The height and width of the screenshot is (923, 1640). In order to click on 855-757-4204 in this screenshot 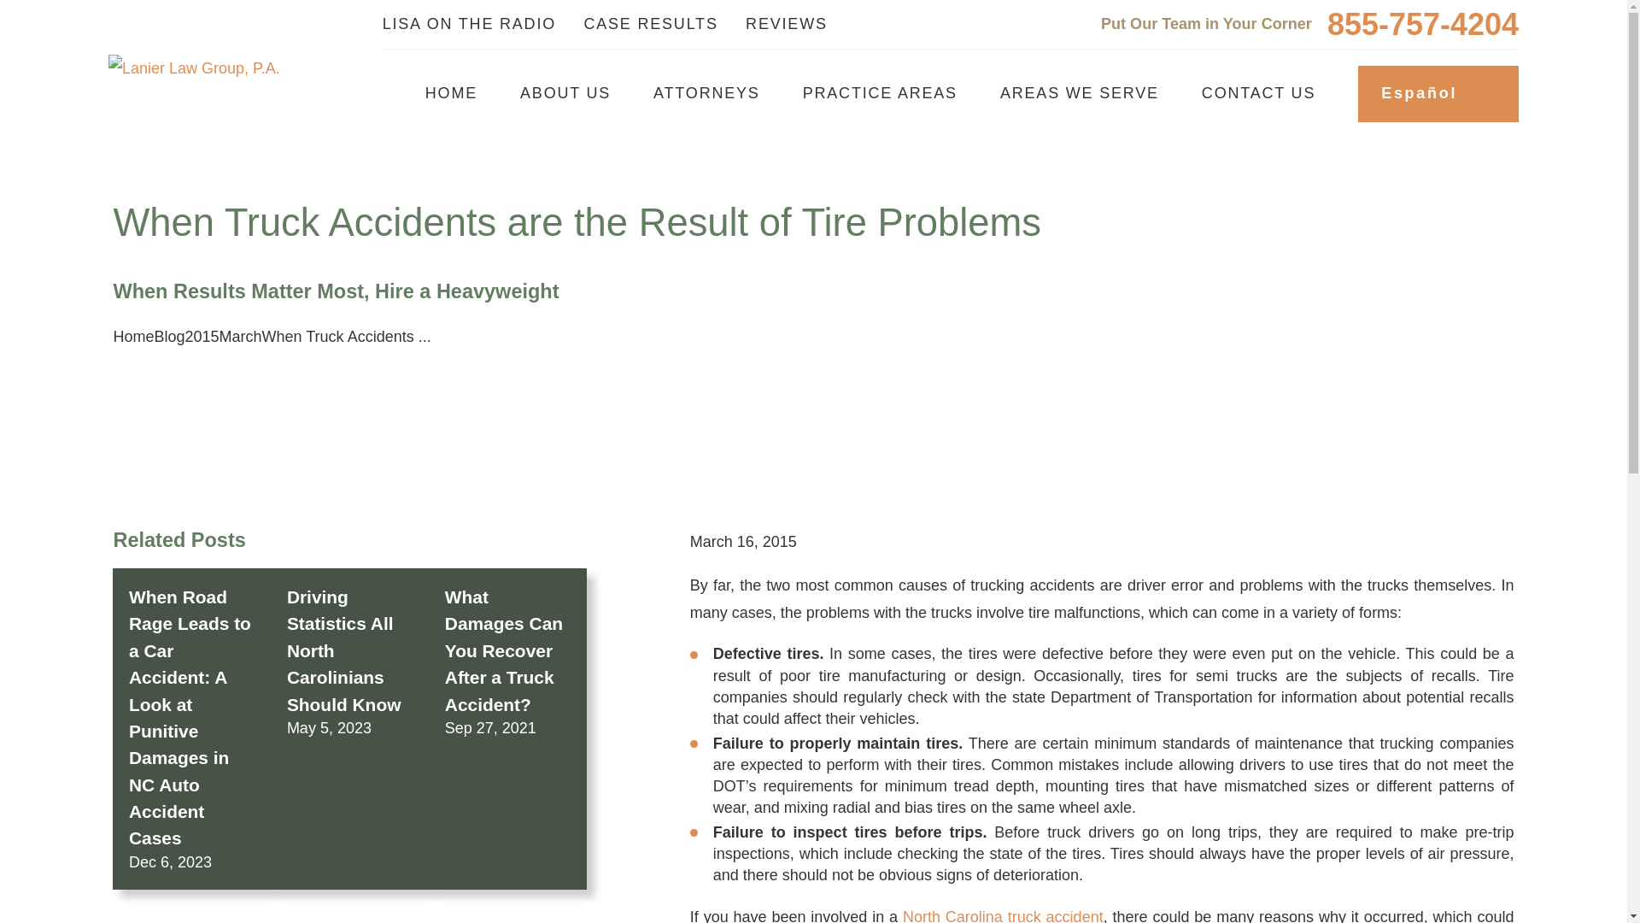, I will do `click(1422, 24)`.